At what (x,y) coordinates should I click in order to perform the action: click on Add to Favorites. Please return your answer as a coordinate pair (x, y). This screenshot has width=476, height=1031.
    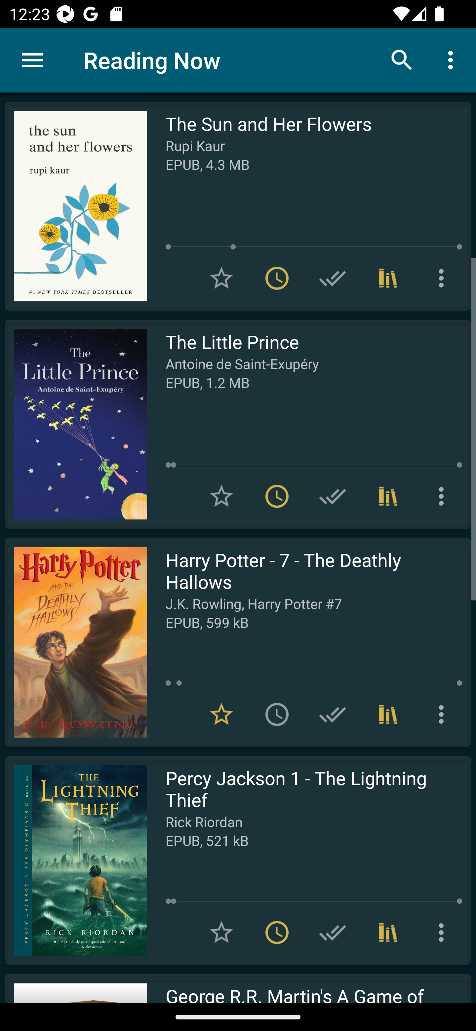
    Looking at the image, I should click on (221, 933).